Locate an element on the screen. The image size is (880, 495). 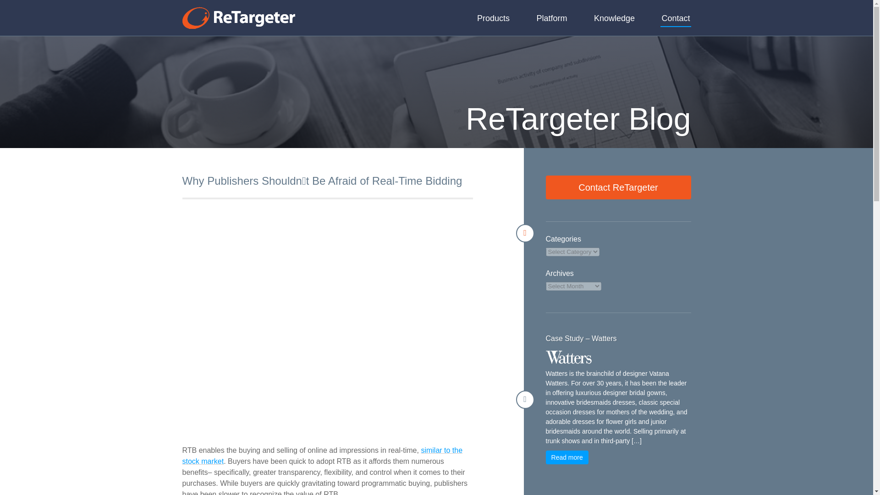
Platform is located at coordinates (551, 18).